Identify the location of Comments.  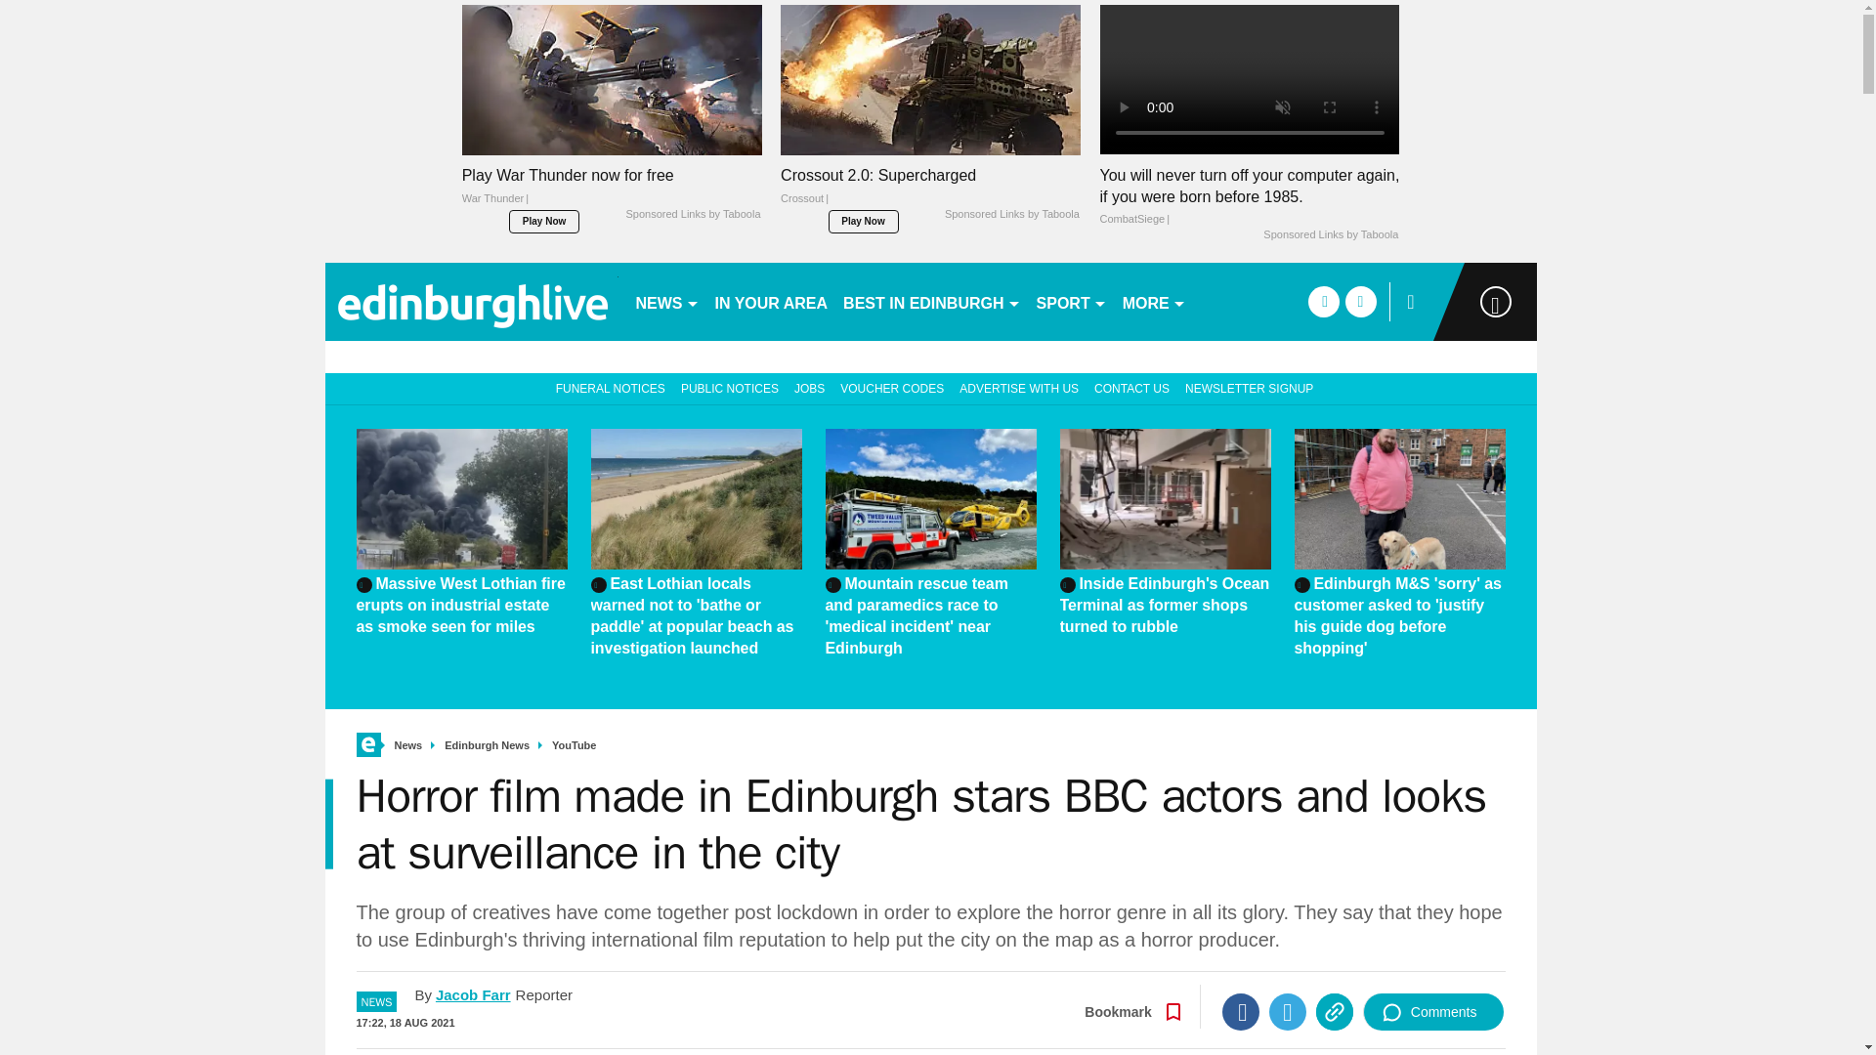
(1433, 1012).